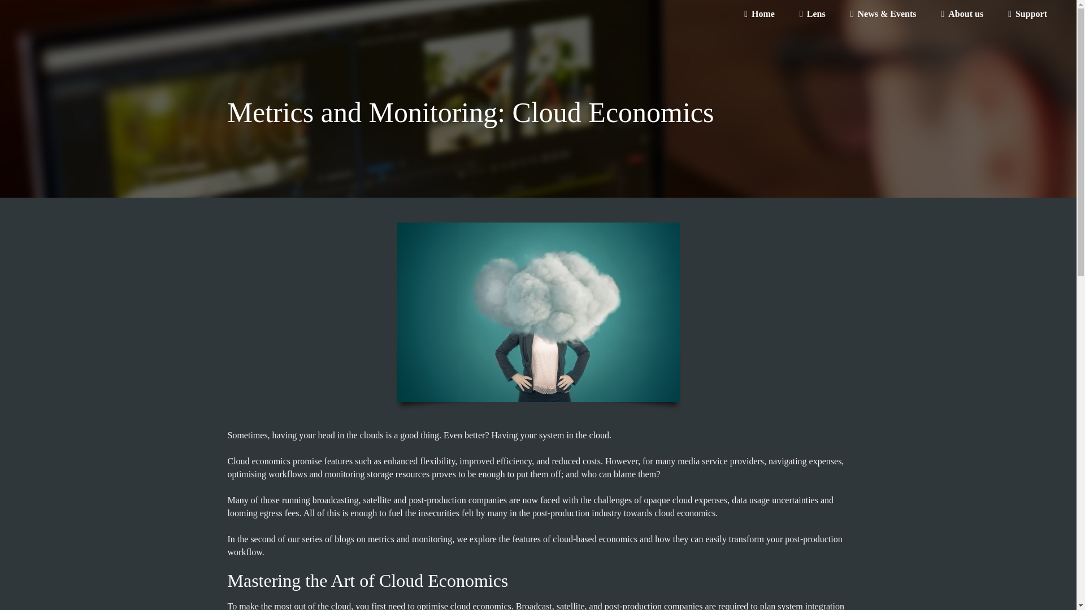 This screenshot has height=610, width=1085. What do you see at coordinates (962, 14) in the screenshot?
I see `About us` at bounding box center [962, 14].